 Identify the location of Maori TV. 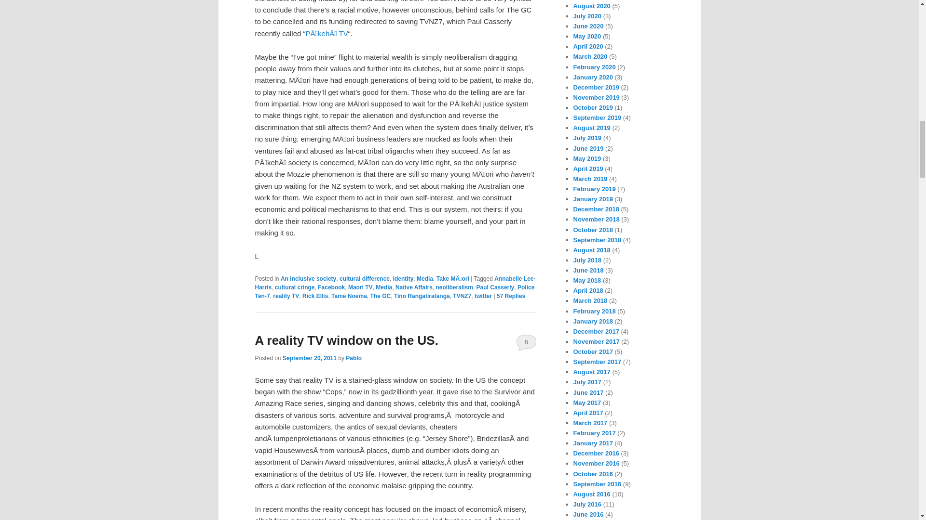
(360, 287).